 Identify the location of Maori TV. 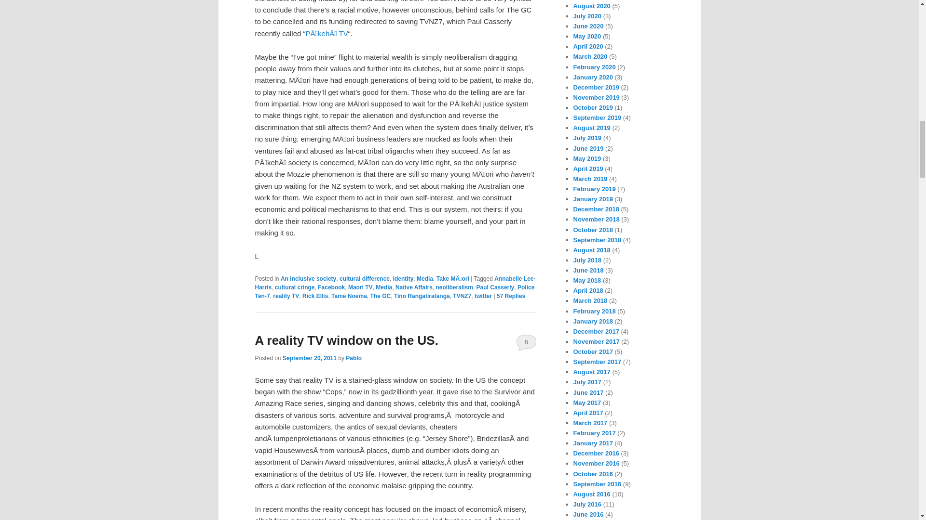
(360, 287).